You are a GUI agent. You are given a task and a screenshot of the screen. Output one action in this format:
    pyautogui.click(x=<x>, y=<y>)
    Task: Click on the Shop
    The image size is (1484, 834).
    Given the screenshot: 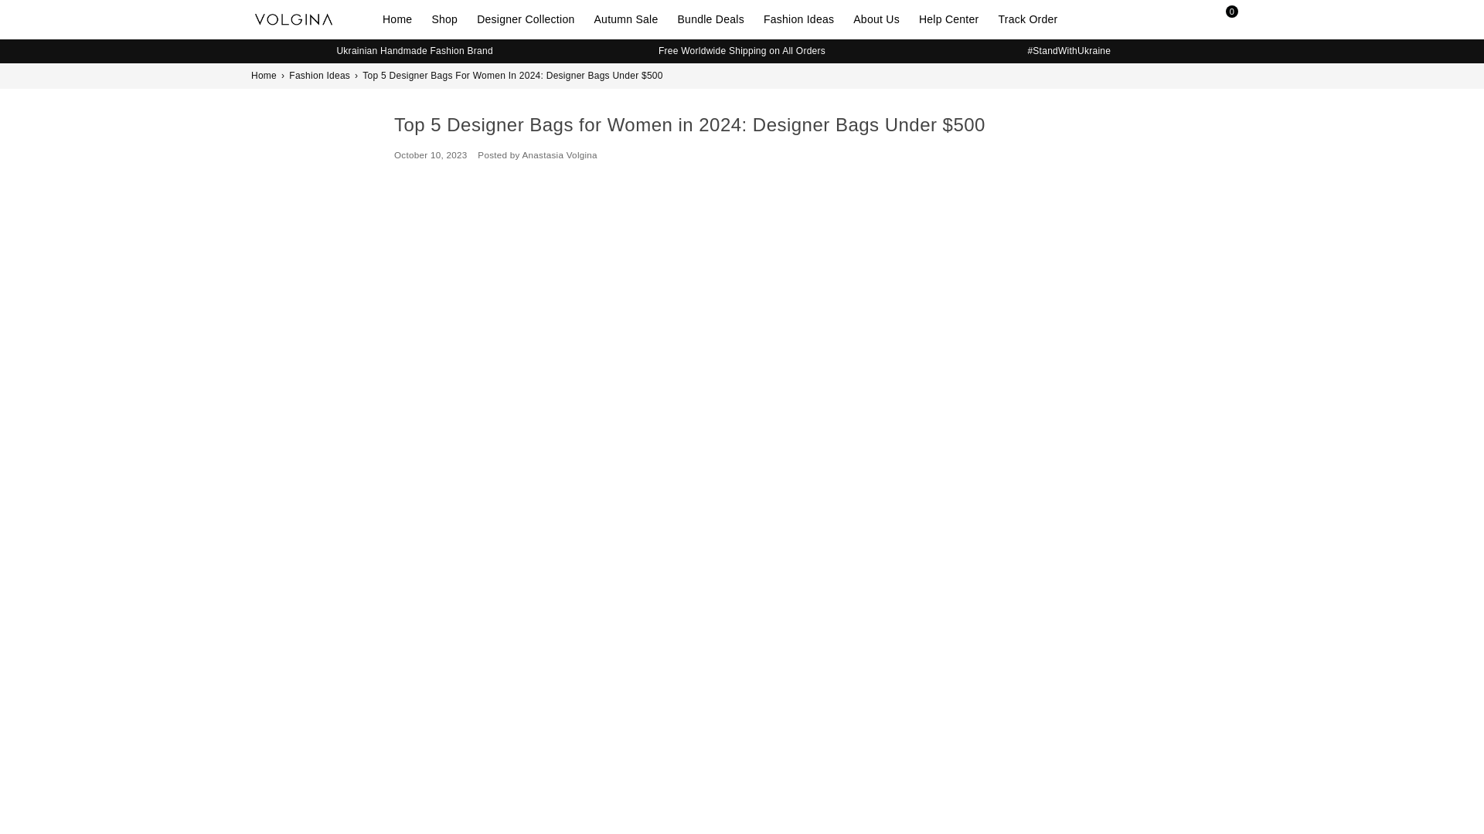 What is the action you would take?
    pyautogui.click(x=450, y=19)
    